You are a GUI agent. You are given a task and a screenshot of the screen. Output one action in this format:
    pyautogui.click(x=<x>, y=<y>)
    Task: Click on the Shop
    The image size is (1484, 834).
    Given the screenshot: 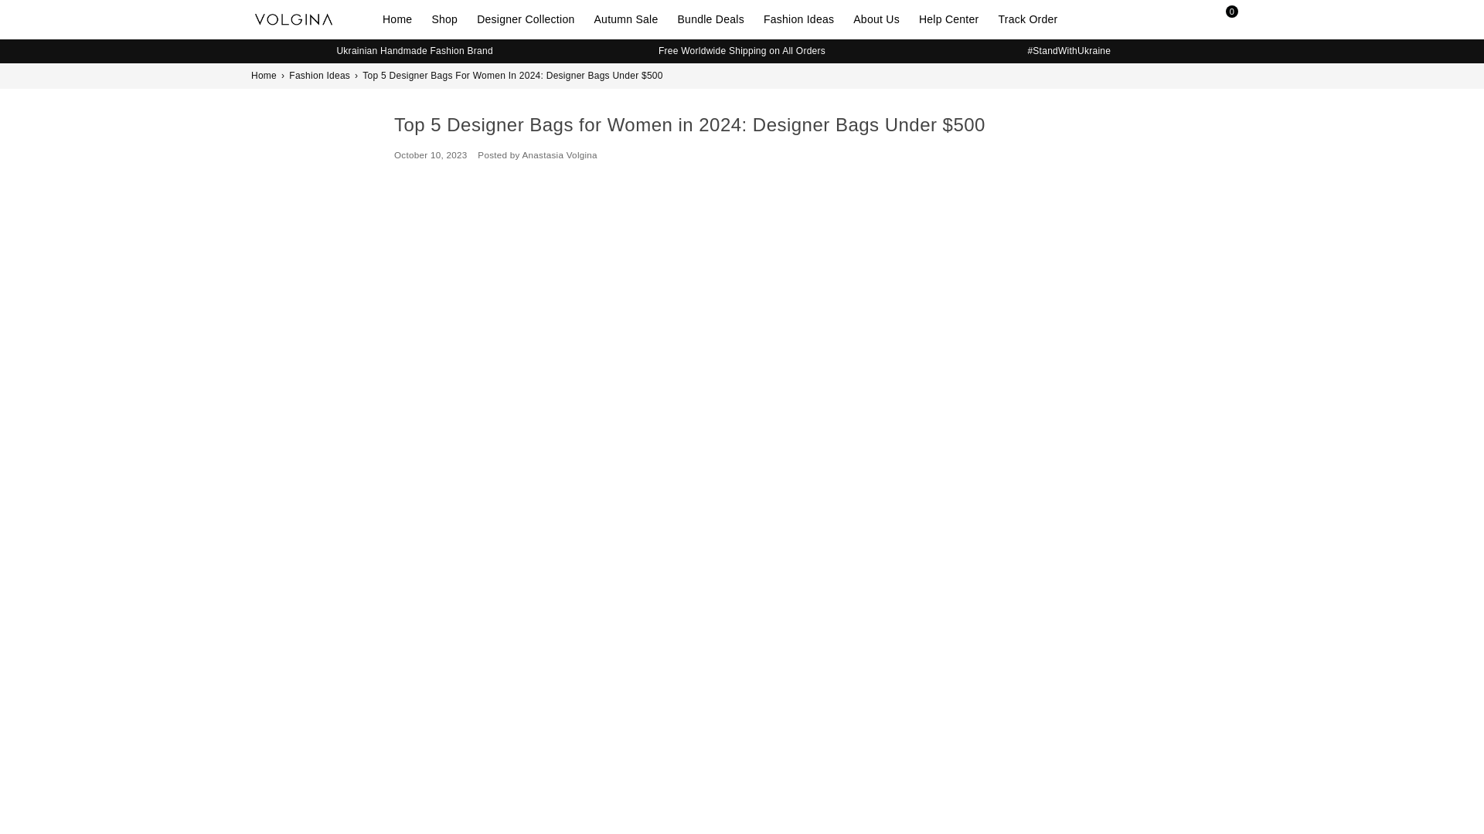 What is the action you would take?
    pyautogui.click(x=450, y=19)
    